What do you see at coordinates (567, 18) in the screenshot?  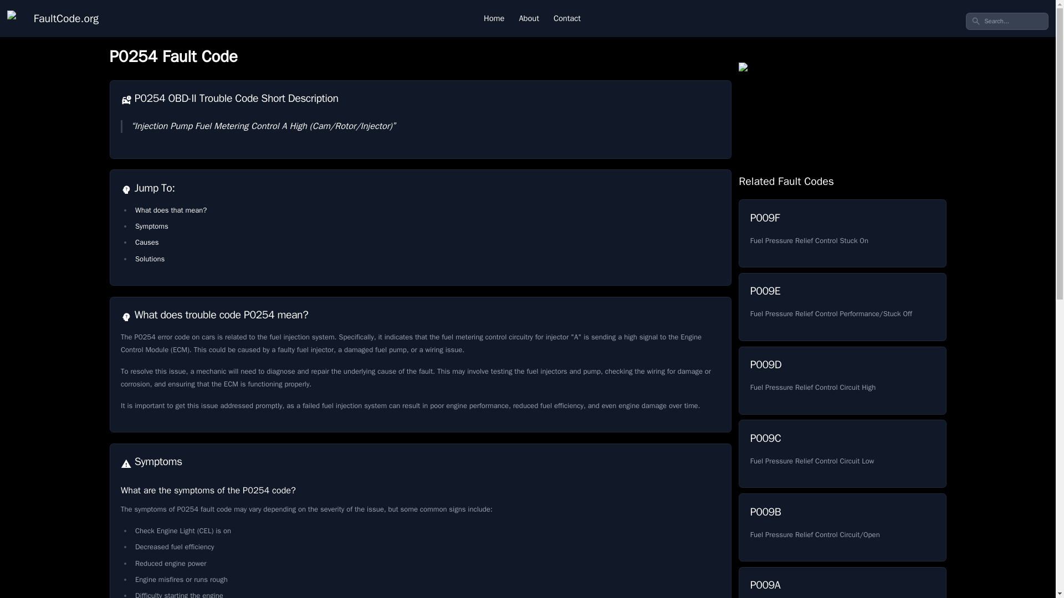 I see `Contact` at bounding box center [567, 18].